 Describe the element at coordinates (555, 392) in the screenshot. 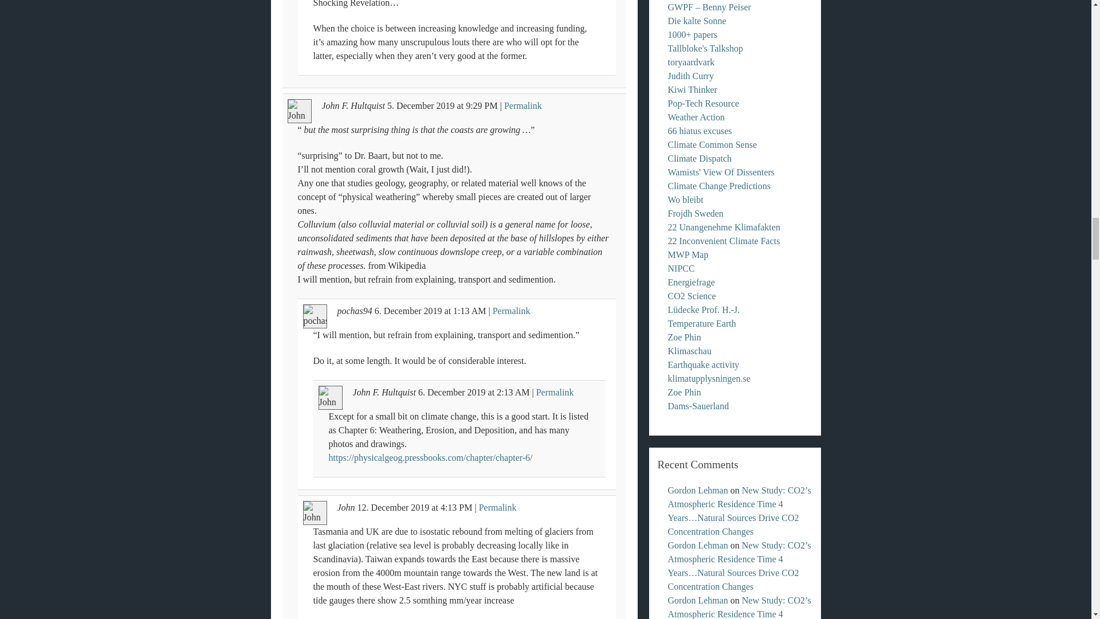

I see `Permalink` at that location.